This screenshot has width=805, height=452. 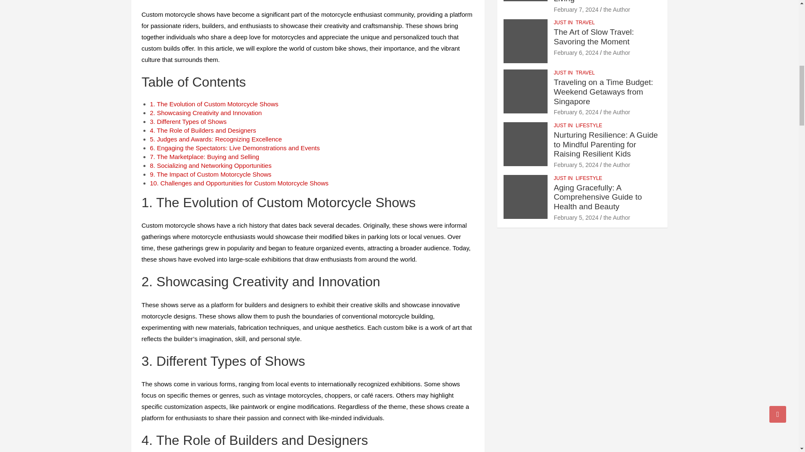 I want to click on 2. Showcasing Creativity and Innovation, so click(x=206, y=113).